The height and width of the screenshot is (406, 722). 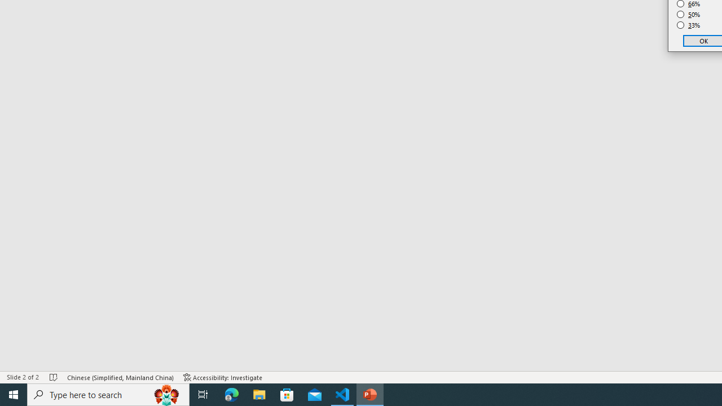 I want to click on 50%, so click(x=689, y=15).